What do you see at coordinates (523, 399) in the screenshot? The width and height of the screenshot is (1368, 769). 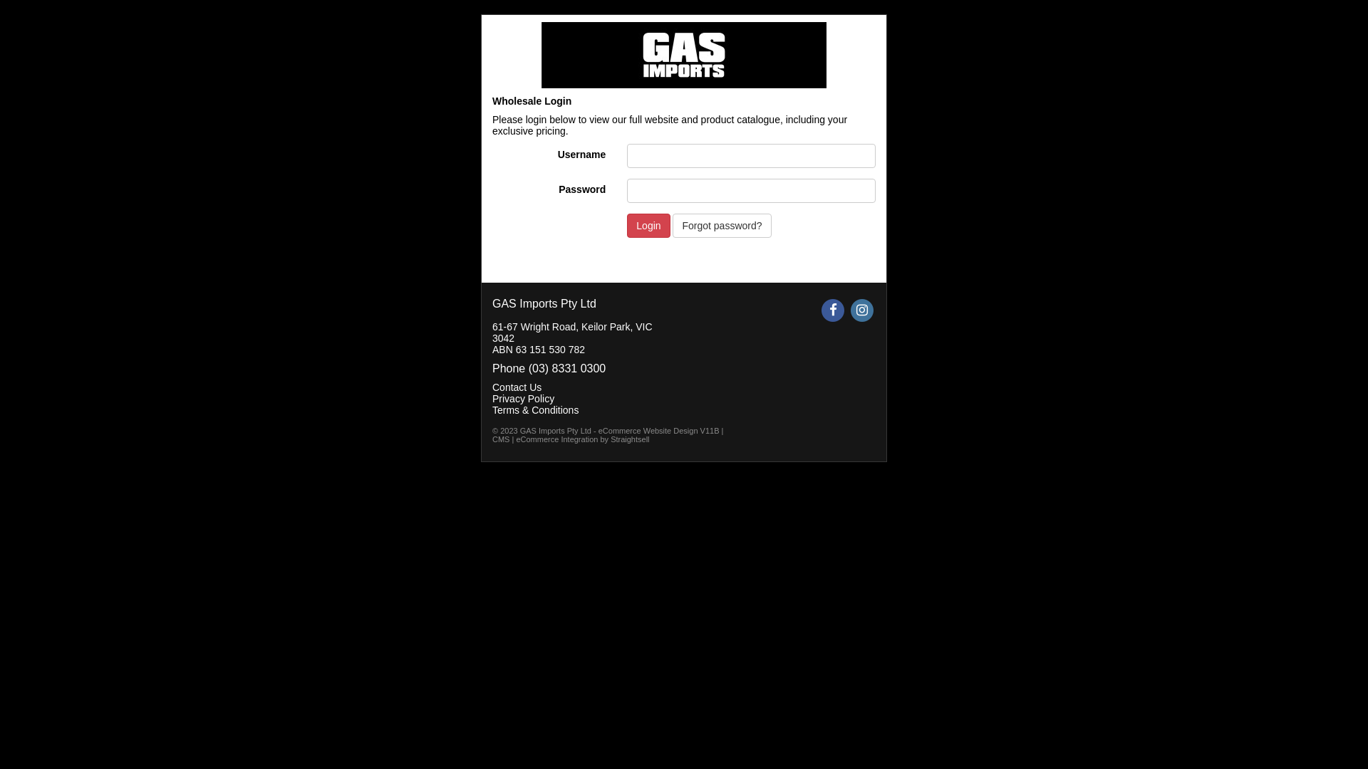 I see `Privacy Policy` at bounding box center [523, 399].